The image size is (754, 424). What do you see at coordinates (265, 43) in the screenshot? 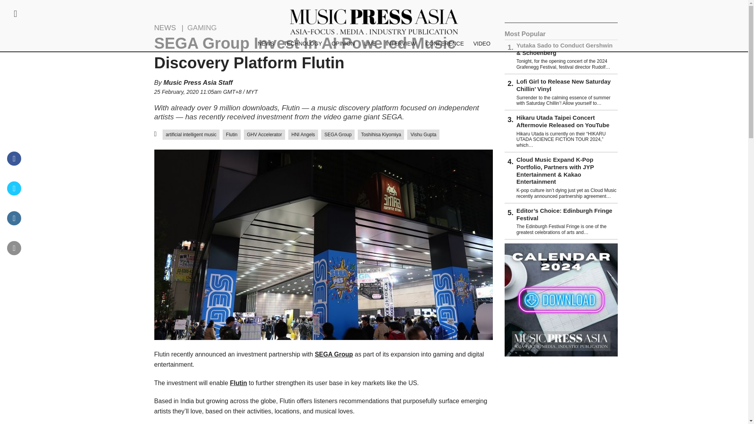
I see `NEWS` at bounding box center [265, 43].